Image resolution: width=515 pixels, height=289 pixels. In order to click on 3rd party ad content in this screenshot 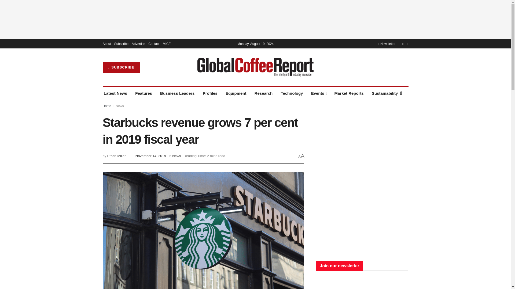, I will do `click(362, 144)`.